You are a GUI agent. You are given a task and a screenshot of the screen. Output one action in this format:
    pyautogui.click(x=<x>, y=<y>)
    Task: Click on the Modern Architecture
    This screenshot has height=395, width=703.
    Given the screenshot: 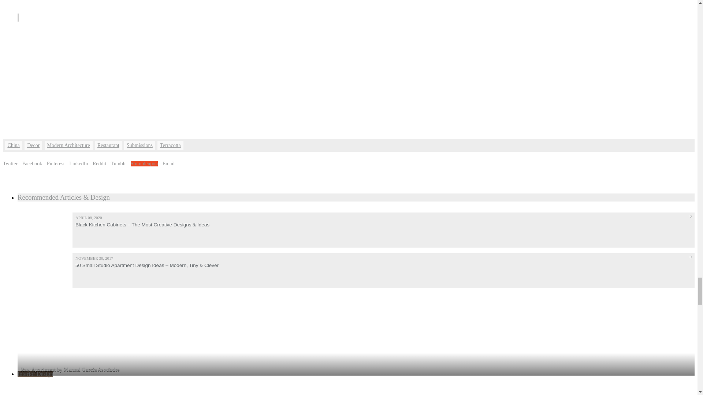 What is the action you would take?
    pyautogui.click(x=69, y=146)
    